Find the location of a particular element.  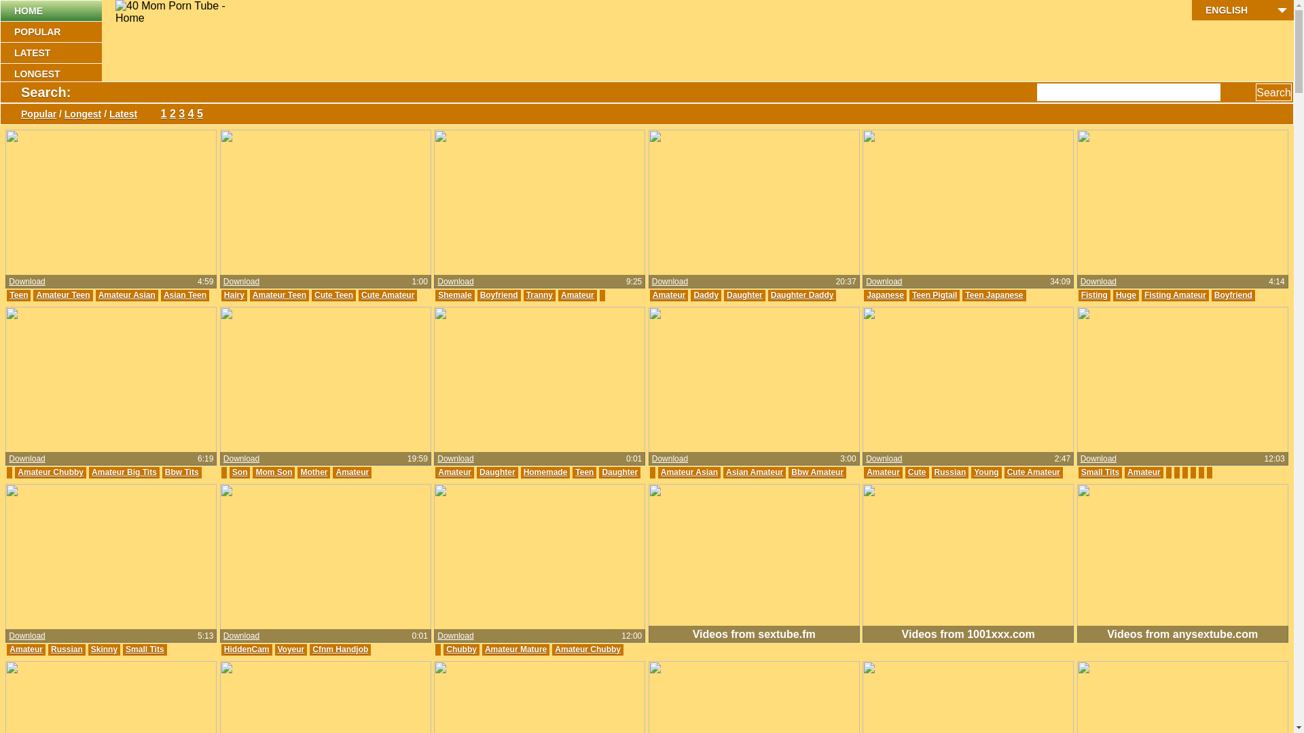

Cute Amateur is located at coordinates (36, 324).